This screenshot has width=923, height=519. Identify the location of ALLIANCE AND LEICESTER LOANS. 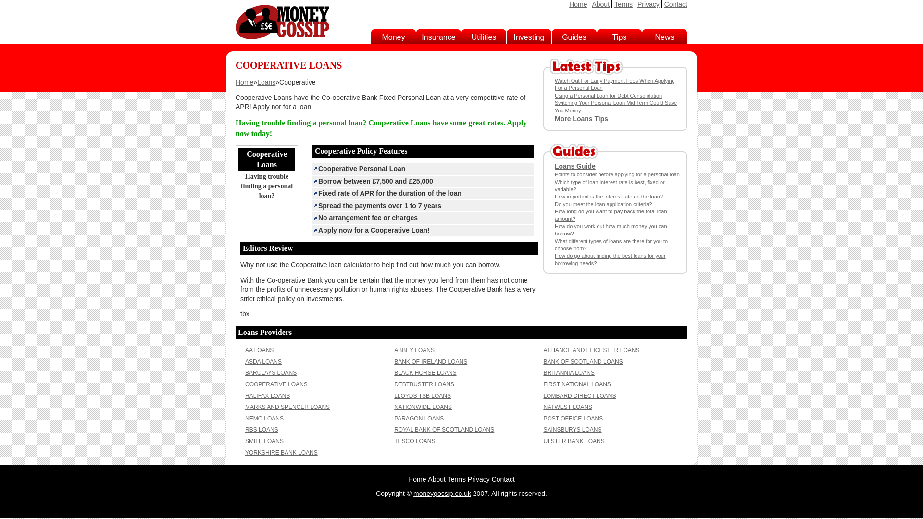
(591, 350).